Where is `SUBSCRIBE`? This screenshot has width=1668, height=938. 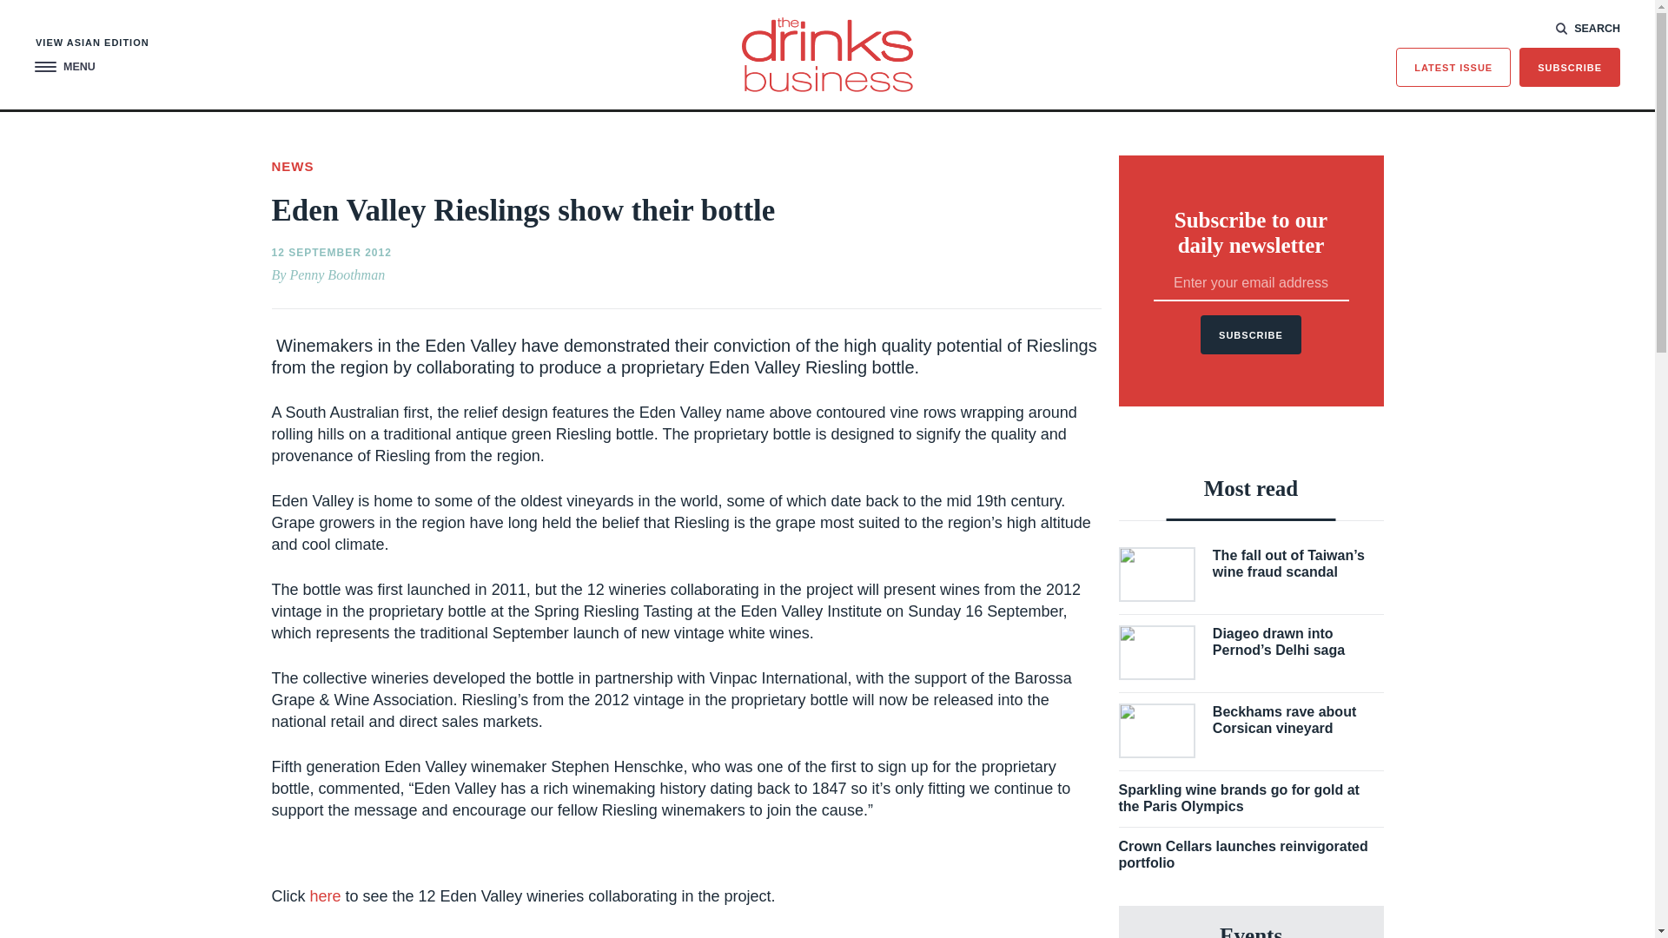
SUBSCRIBE is located at coordinates (1569, 68).